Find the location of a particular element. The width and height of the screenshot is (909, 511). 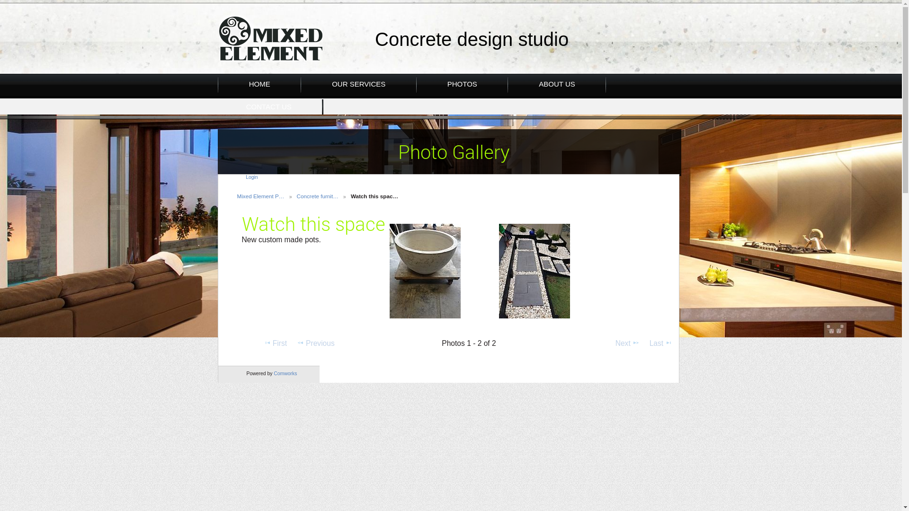

First is located at coordinates (275, 344).